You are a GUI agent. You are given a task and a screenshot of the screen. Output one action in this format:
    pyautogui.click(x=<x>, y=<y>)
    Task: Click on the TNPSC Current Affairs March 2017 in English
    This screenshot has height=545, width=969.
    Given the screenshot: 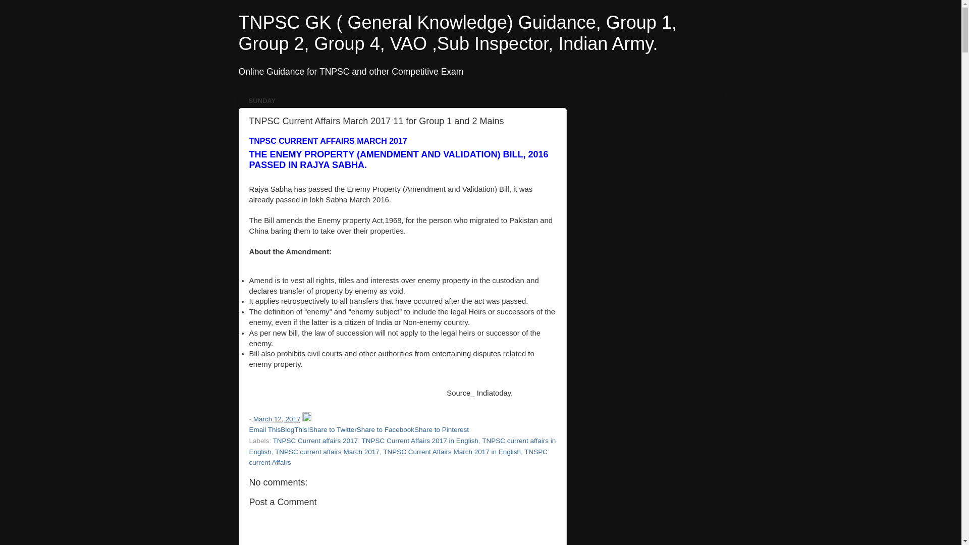 What is the action you would take?
    pyautogui.click(x=452, y=451)
    